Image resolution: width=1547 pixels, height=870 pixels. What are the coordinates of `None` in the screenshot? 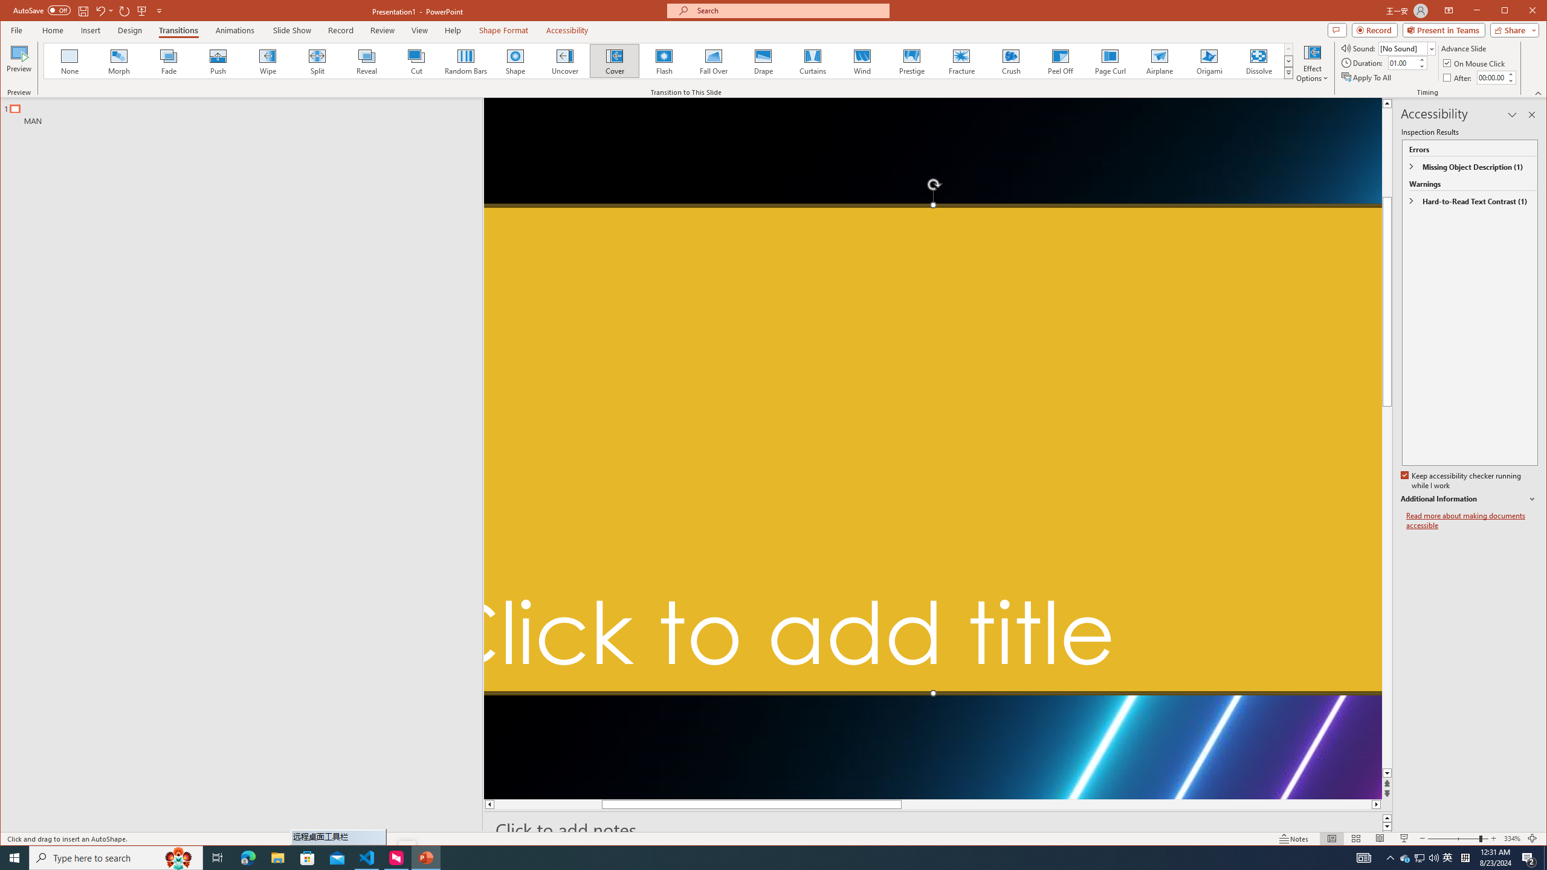 It's located at (69, 61).